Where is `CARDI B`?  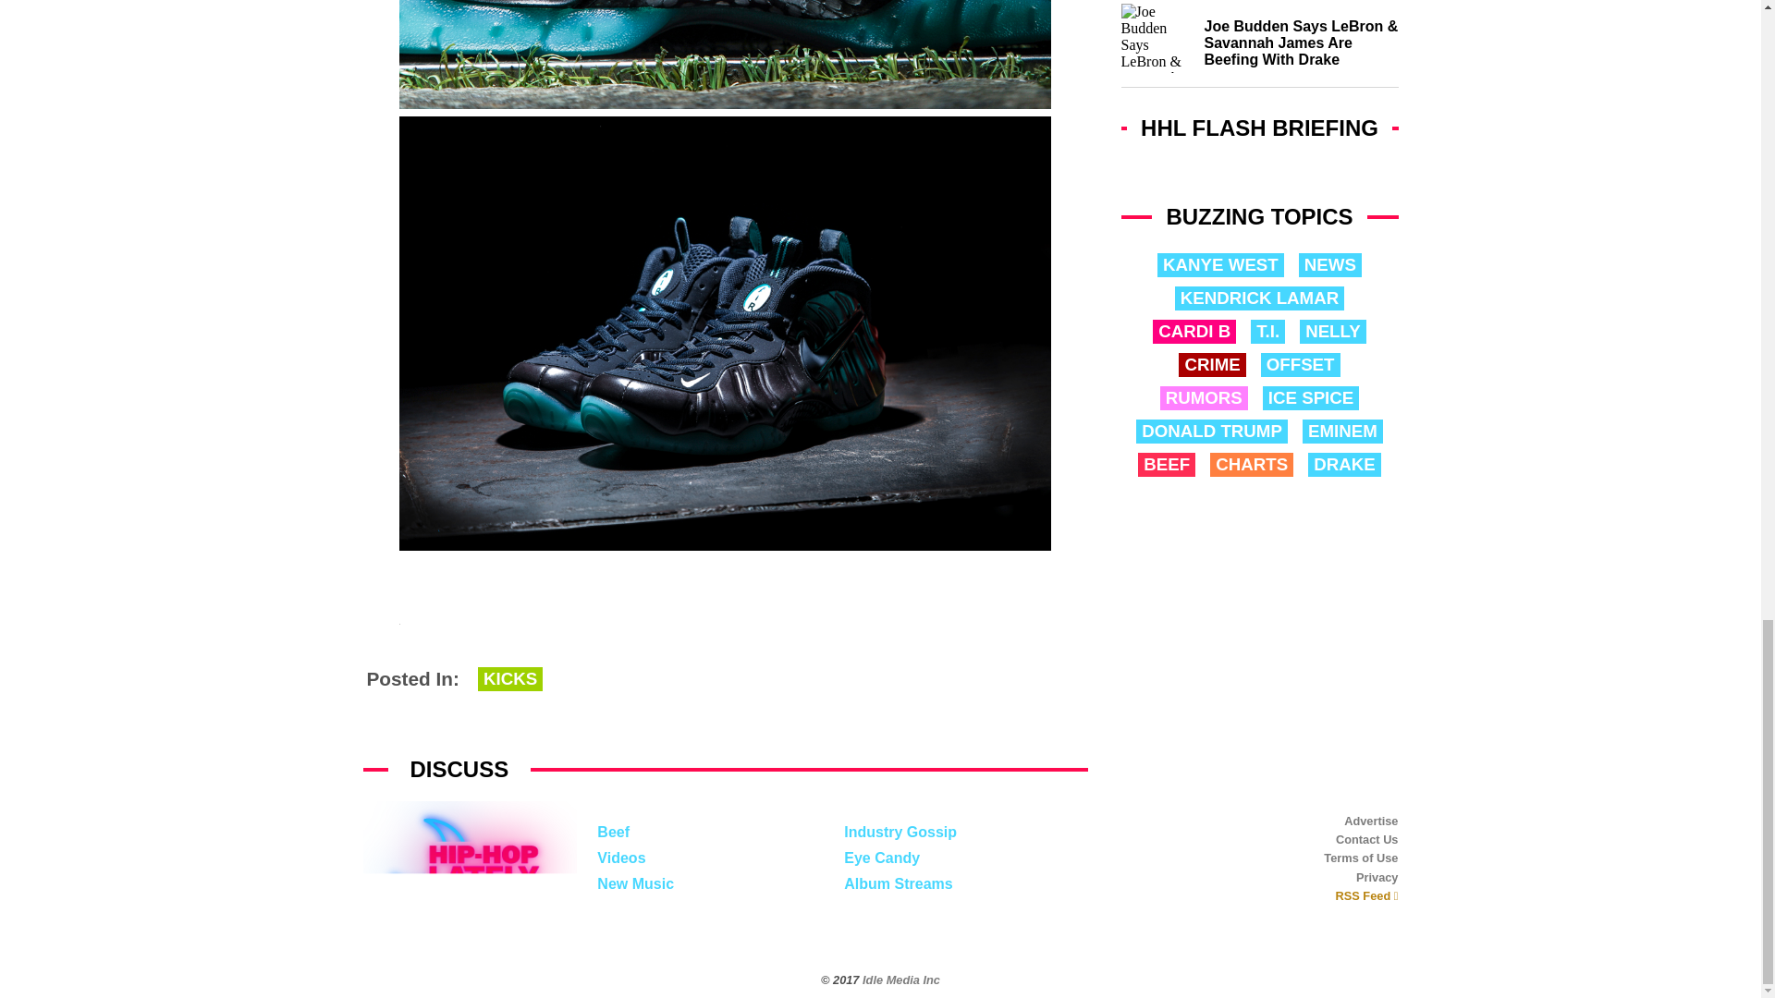
CARDI B is located at coordinates (1194, 331).